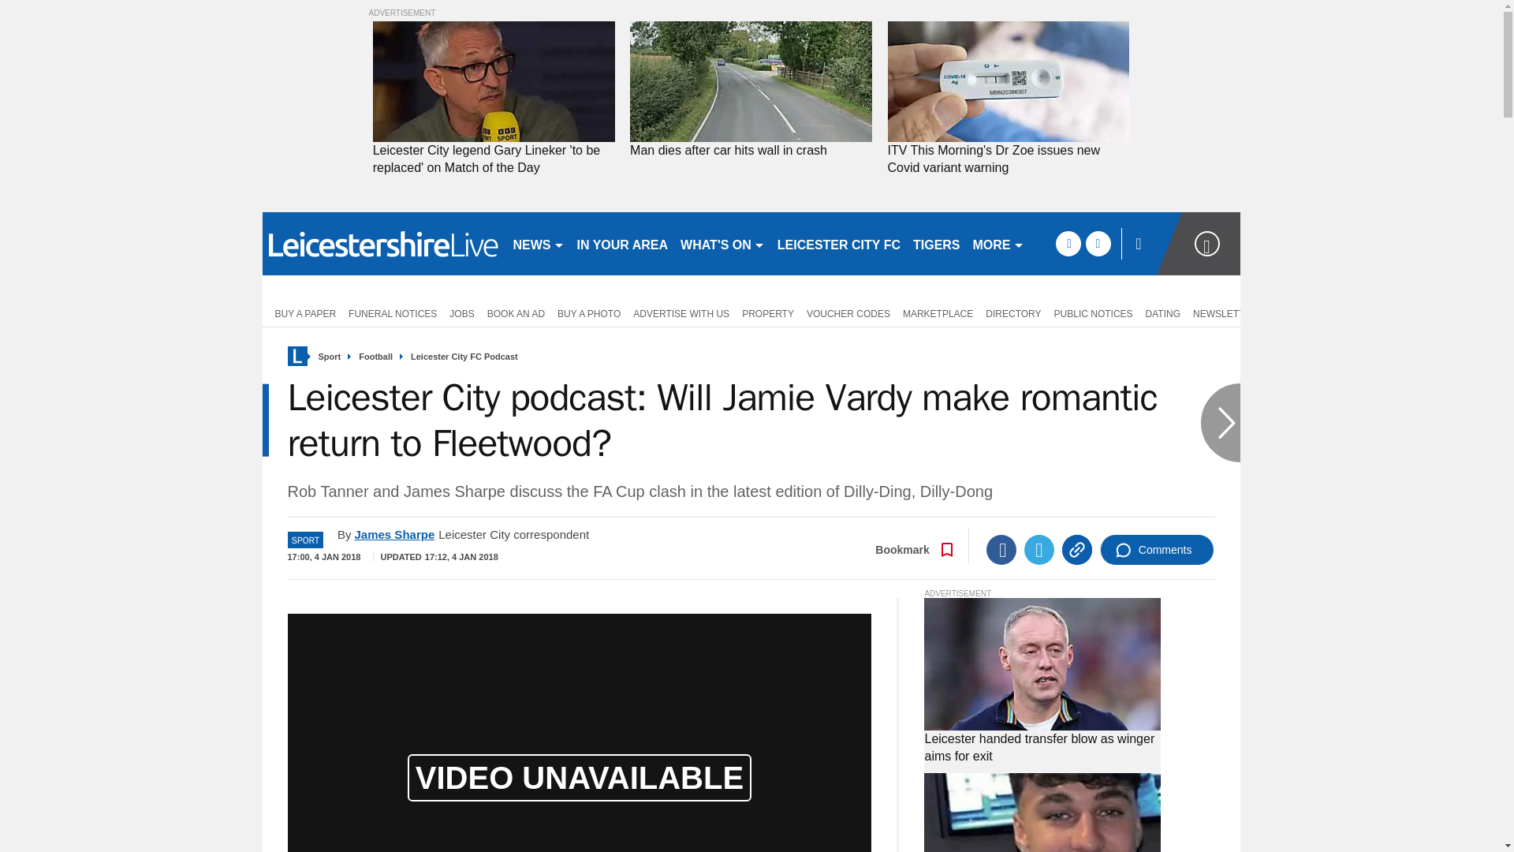 The height and width of the screenshot is (852, 1514). What do you see at coordinates (1098, 243) in the screenshot?
I see `twitter` at bounding box center [1098, 243].